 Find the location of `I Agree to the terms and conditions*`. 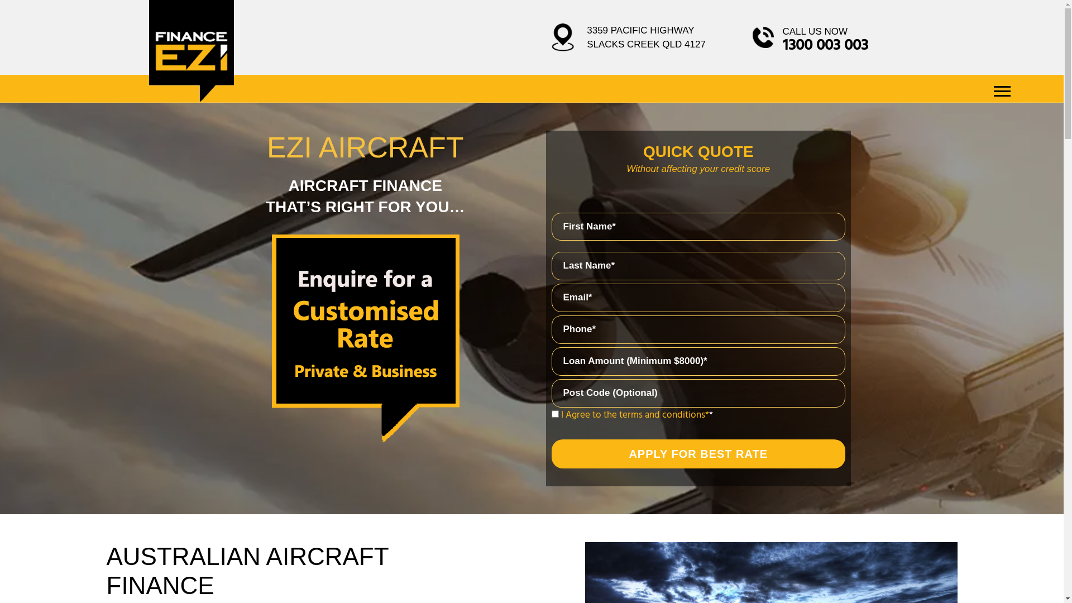

I Agree to the terms and conditions* is located at coordinates (634, 415).